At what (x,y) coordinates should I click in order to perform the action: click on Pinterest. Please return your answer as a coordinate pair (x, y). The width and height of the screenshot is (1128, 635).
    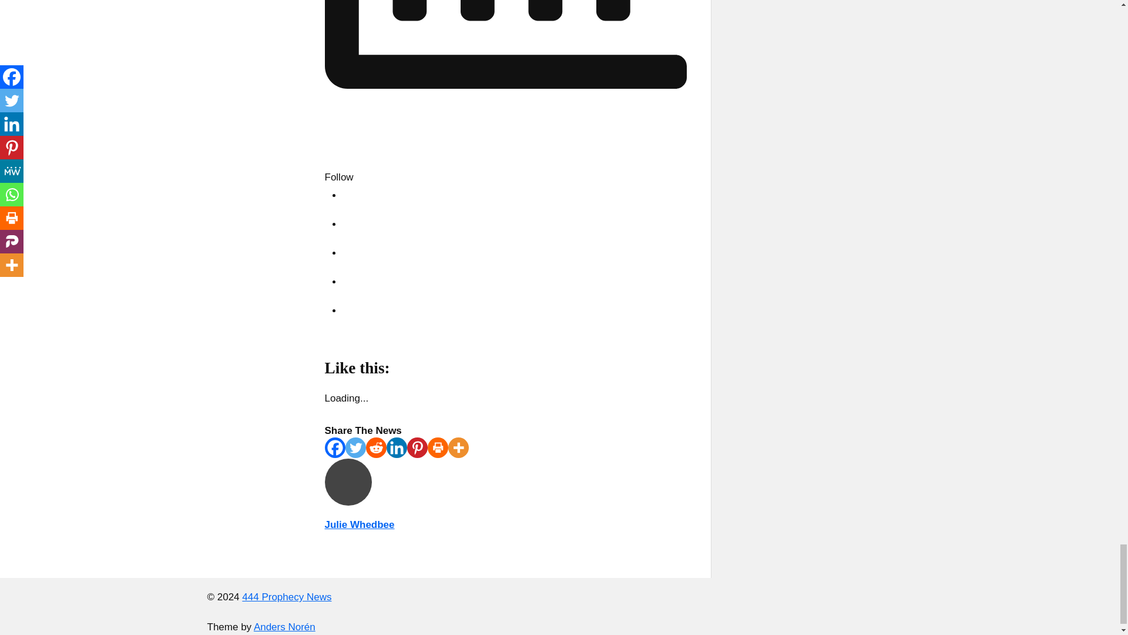
    Looking at the image, I should click on (417, 447).